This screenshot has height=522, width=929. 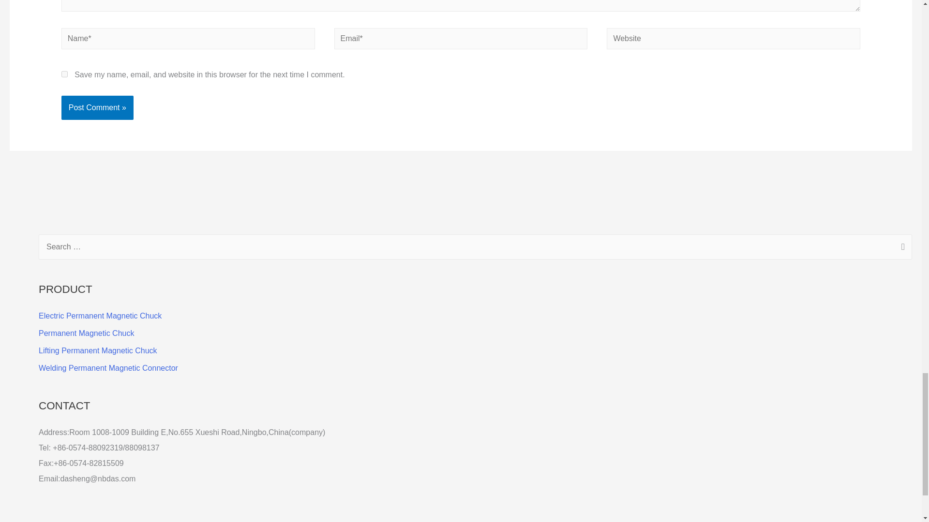 What do you see at coordinates (98, 351) in the screenshot?
I see `Lifting Permanent Magnetic Chuck` at bounding box center [98, 351].